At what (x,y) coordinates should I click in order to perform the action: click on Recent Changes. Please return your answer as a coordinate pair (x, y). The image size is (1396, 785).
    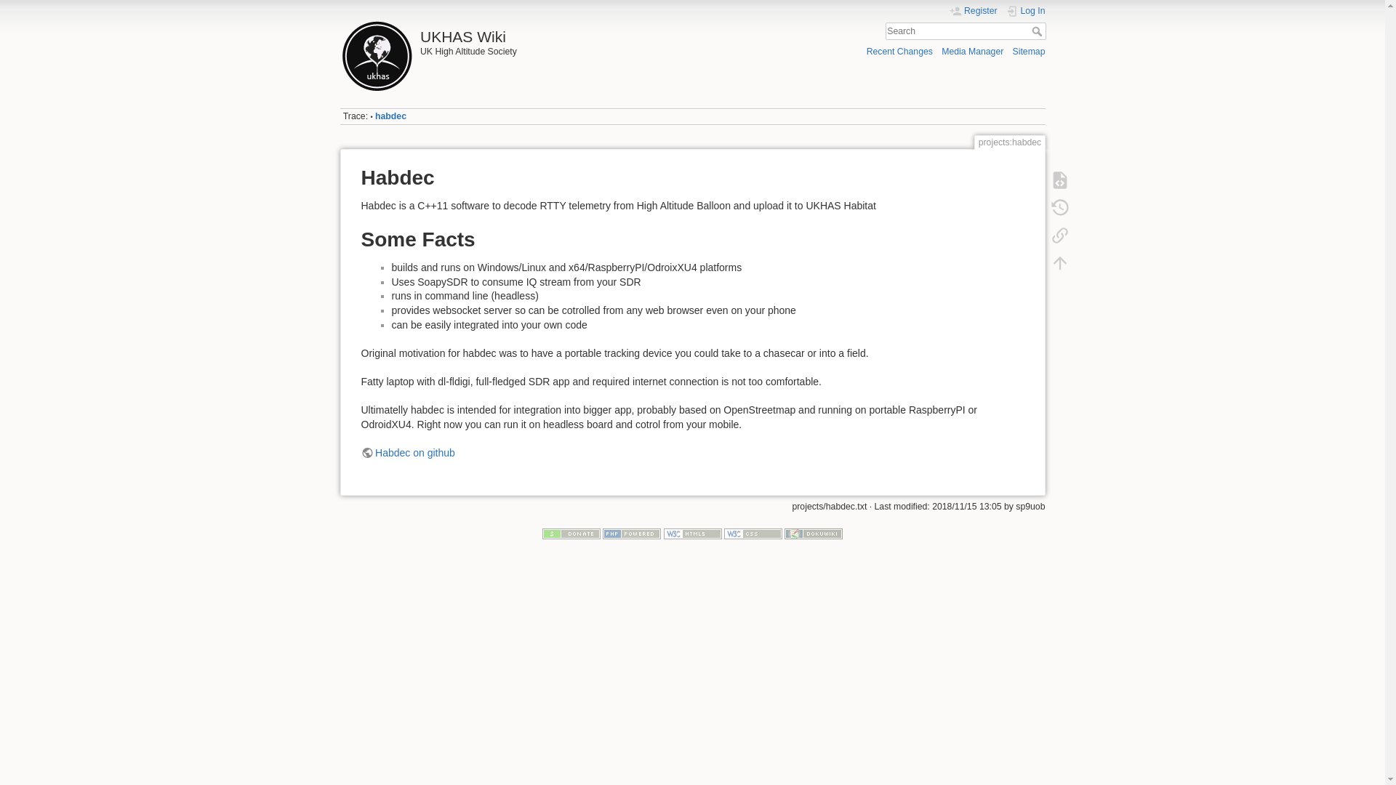
    Looking at the image, I should click on (899, 51).